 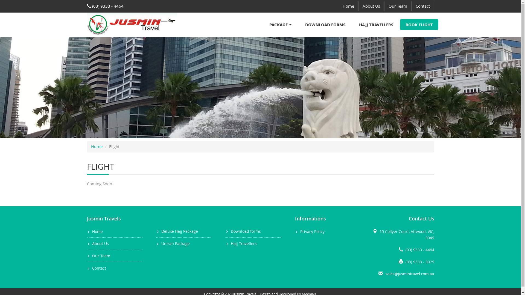 What do you see at coordinates (99, 268) in the screenshot?
I see `Contact` at bounding box center [99, 268].